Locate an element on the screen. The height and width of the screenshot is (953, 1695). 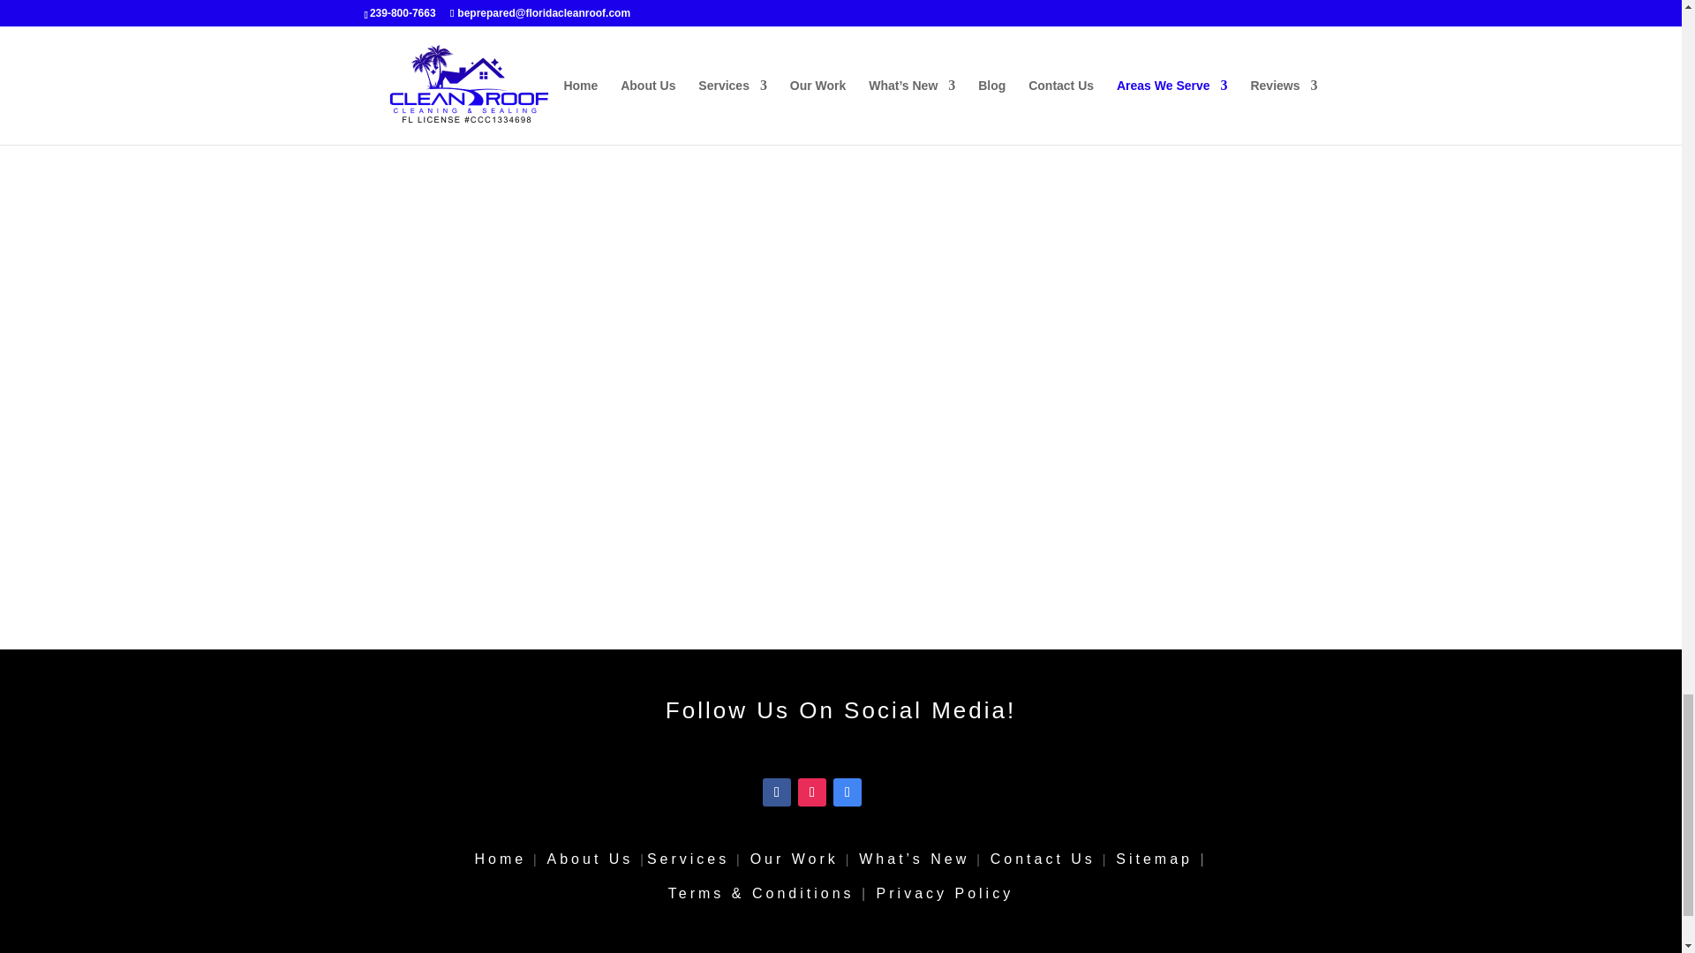
Home is located at coordinates (500, 859).